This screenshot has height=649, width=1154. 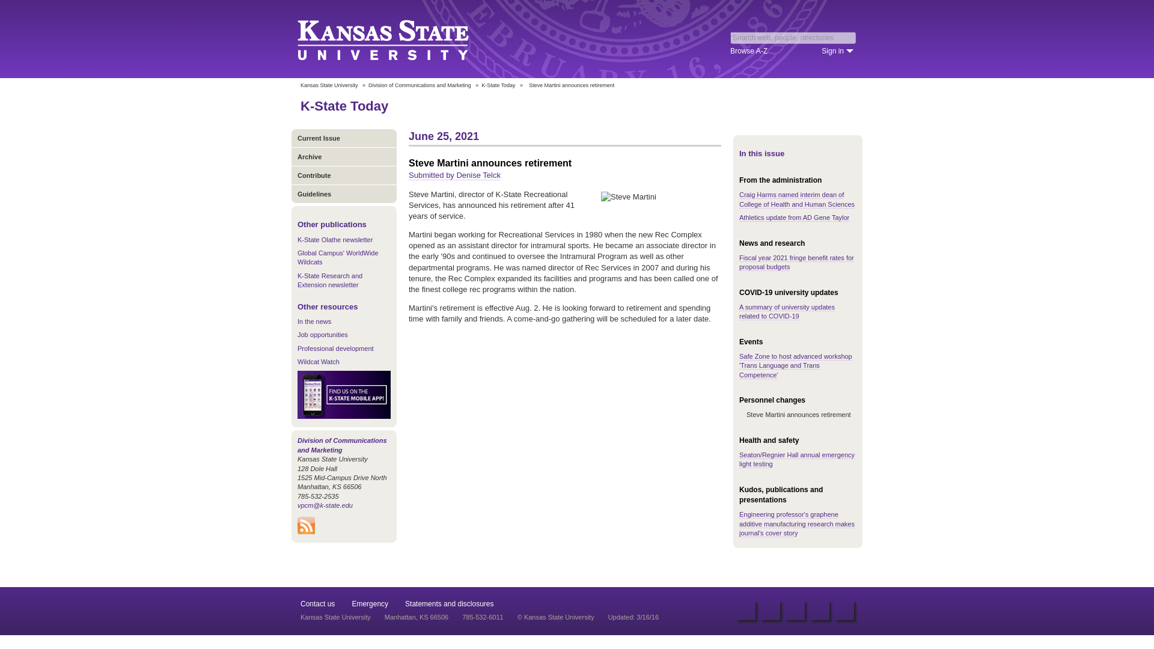 I want to click on Current Issue, so click(x=344, y=138).